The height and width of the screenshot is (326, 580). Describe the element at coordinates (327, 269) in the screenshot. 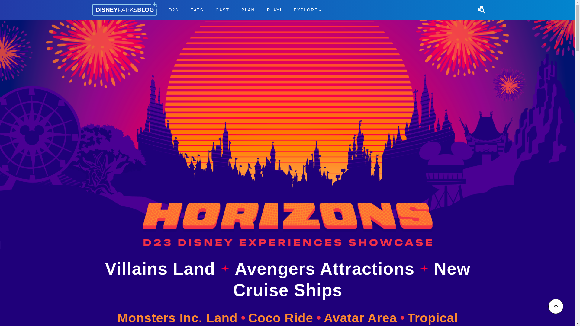

I see `Avengers Attractions` at that location.